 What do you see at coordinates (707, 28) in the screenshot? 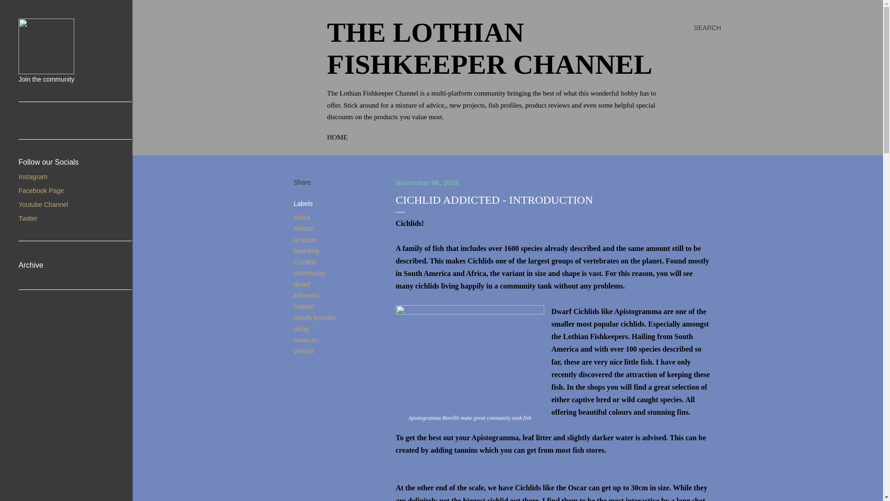
I see `SEARCH` at bounding box center [707, 28].